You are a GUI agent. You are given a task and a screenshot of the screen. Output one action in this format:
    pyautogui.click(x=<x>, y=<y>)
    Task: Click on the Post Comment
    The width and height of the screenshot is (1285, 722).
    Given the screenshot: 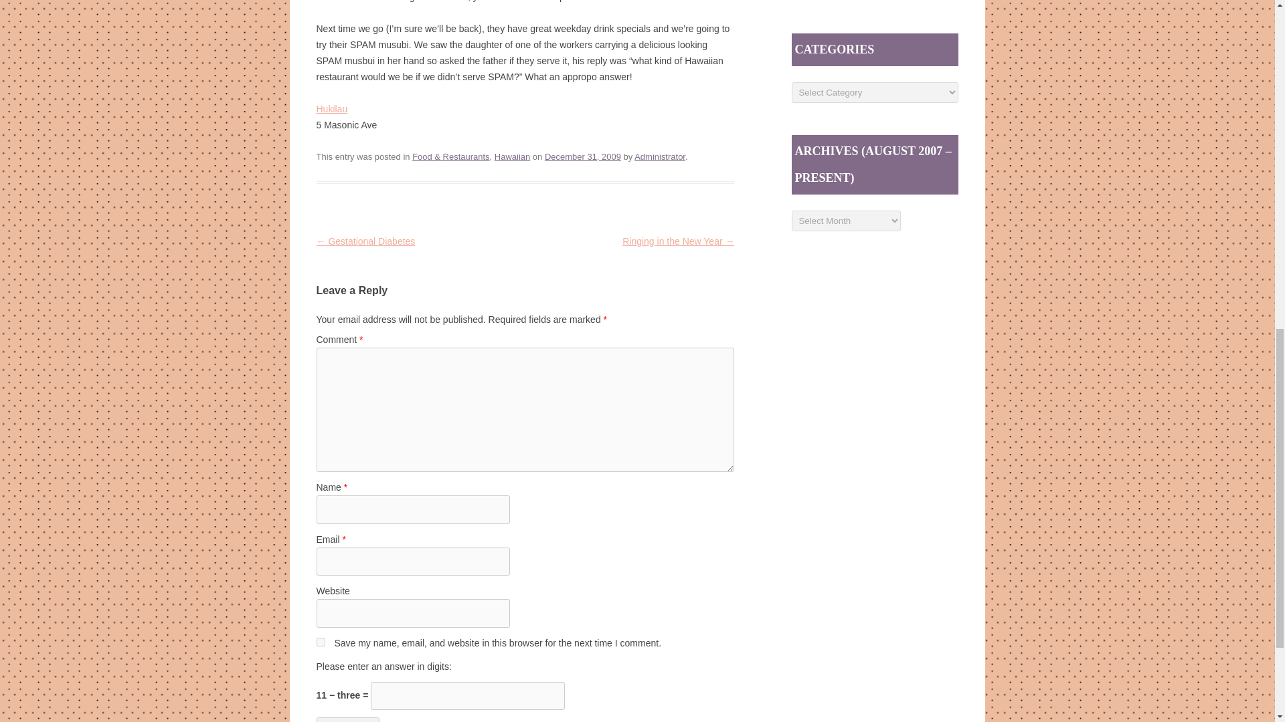 What is the action you would take?
    pyautogui.click(x=347, y=719)
    